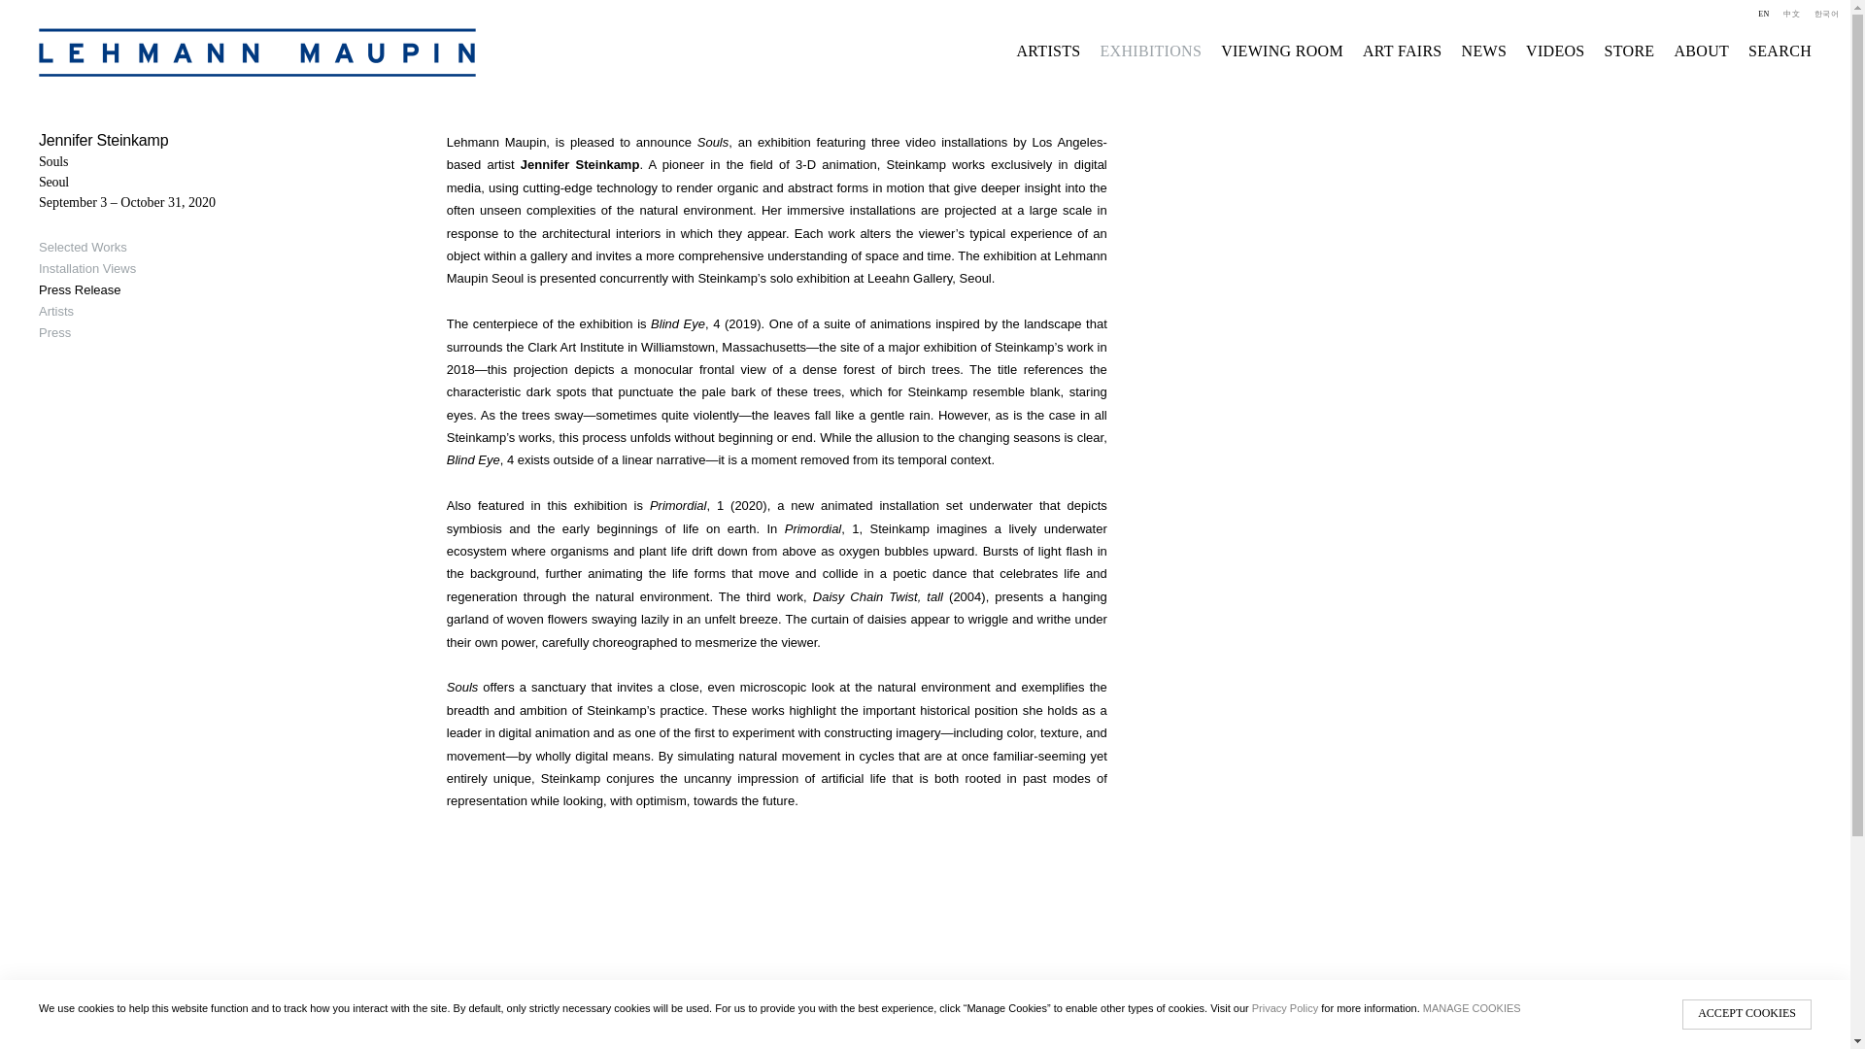 Image resolution: width=1865 pixels, height=1049 pixels. What do you see at coordinates (1282, 51) in the screenshot?
I see `VIEWING ROOM` at bounding box center [1282, 51].